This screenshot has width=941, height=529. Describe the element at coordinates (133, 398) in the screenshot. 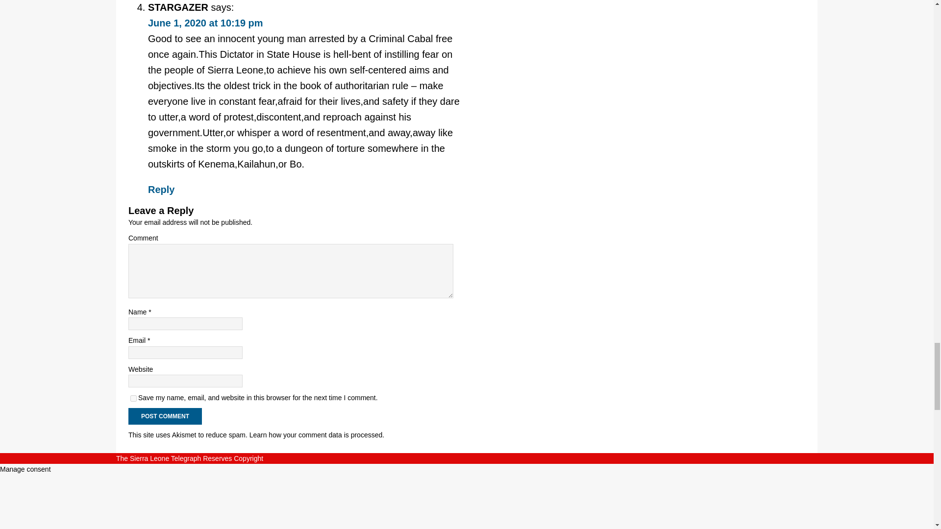

I see `yes` at that location.